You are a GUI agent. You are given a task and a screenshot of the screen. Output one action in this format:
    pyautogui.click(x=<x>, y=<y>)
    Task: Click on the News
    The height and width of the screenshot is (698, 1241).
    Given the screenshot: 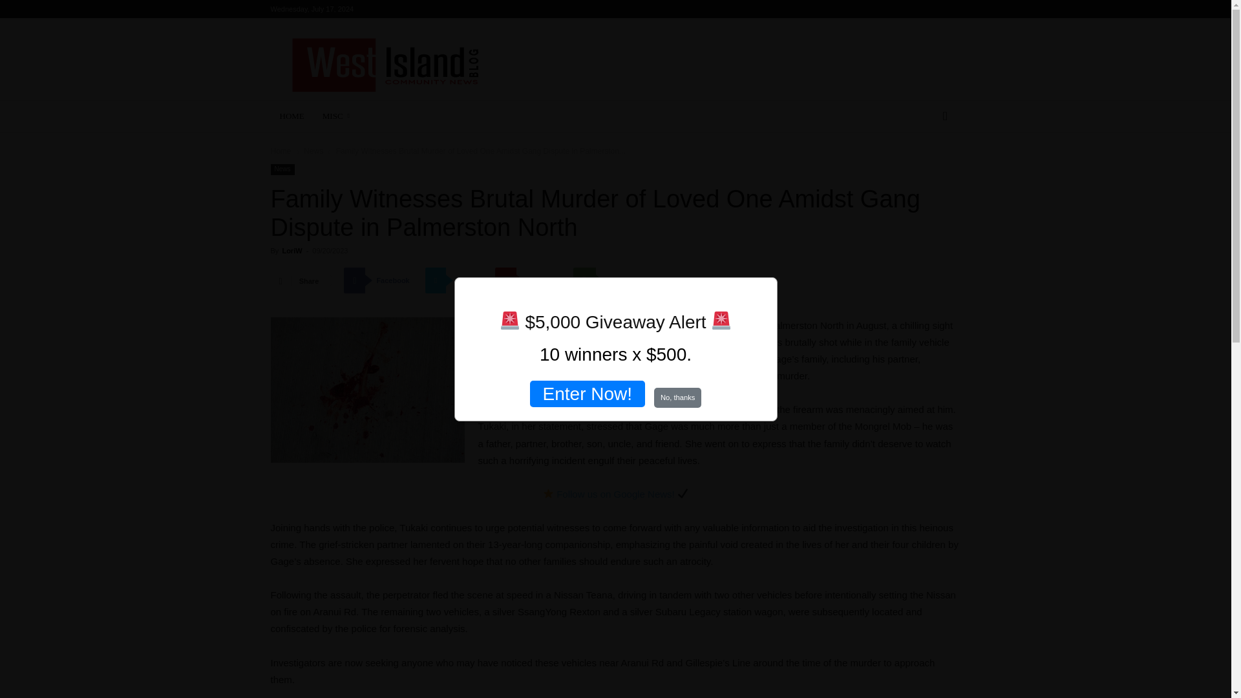 What is the action you would take?
    pyautogui.click(x=313, y=151)
    